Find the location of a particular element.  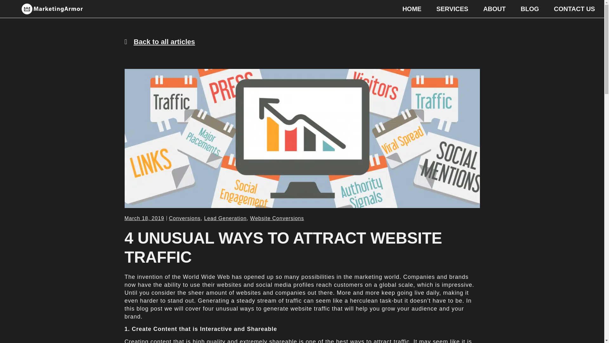

Back to all articles is located at coordinates (159, 42).